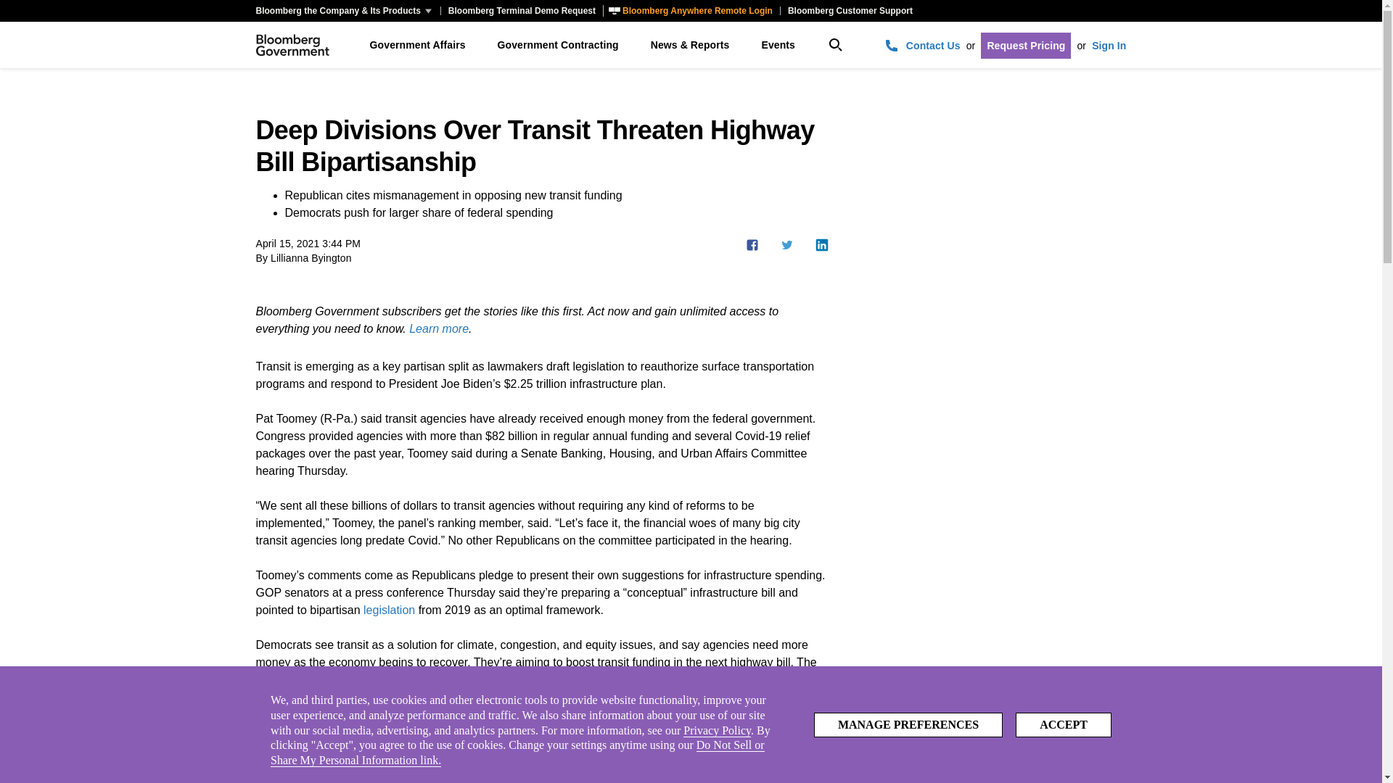  Describe the element at coordinates (850, 10) in the screenshot. I see `Bloomberg Customer Support` at that location.